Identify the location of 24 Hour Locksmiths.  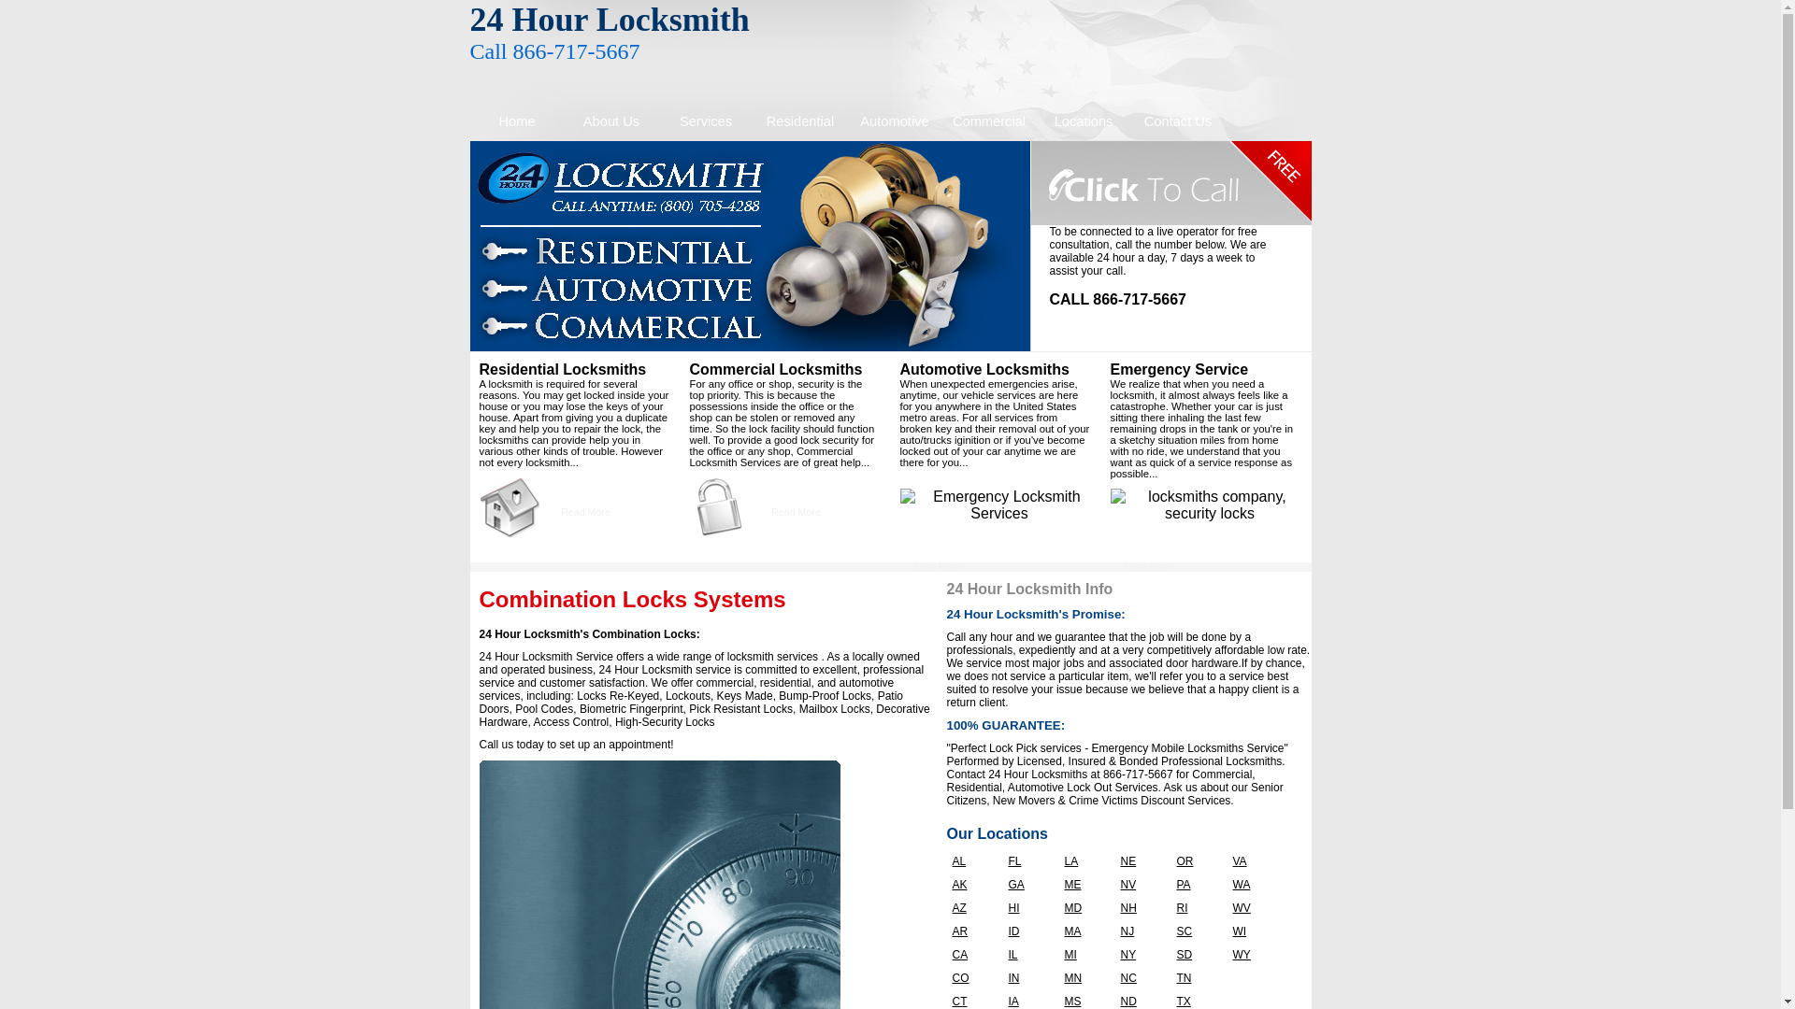
(750, 247).